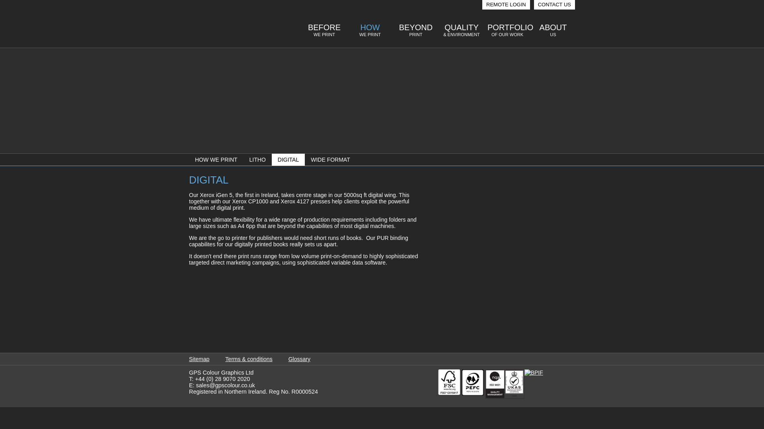 The image size is (764, 429). What do you see at coordinates (216, 159) in the screenshot?
I see `HOW WE PRINT` at bounding box center [216, 159].